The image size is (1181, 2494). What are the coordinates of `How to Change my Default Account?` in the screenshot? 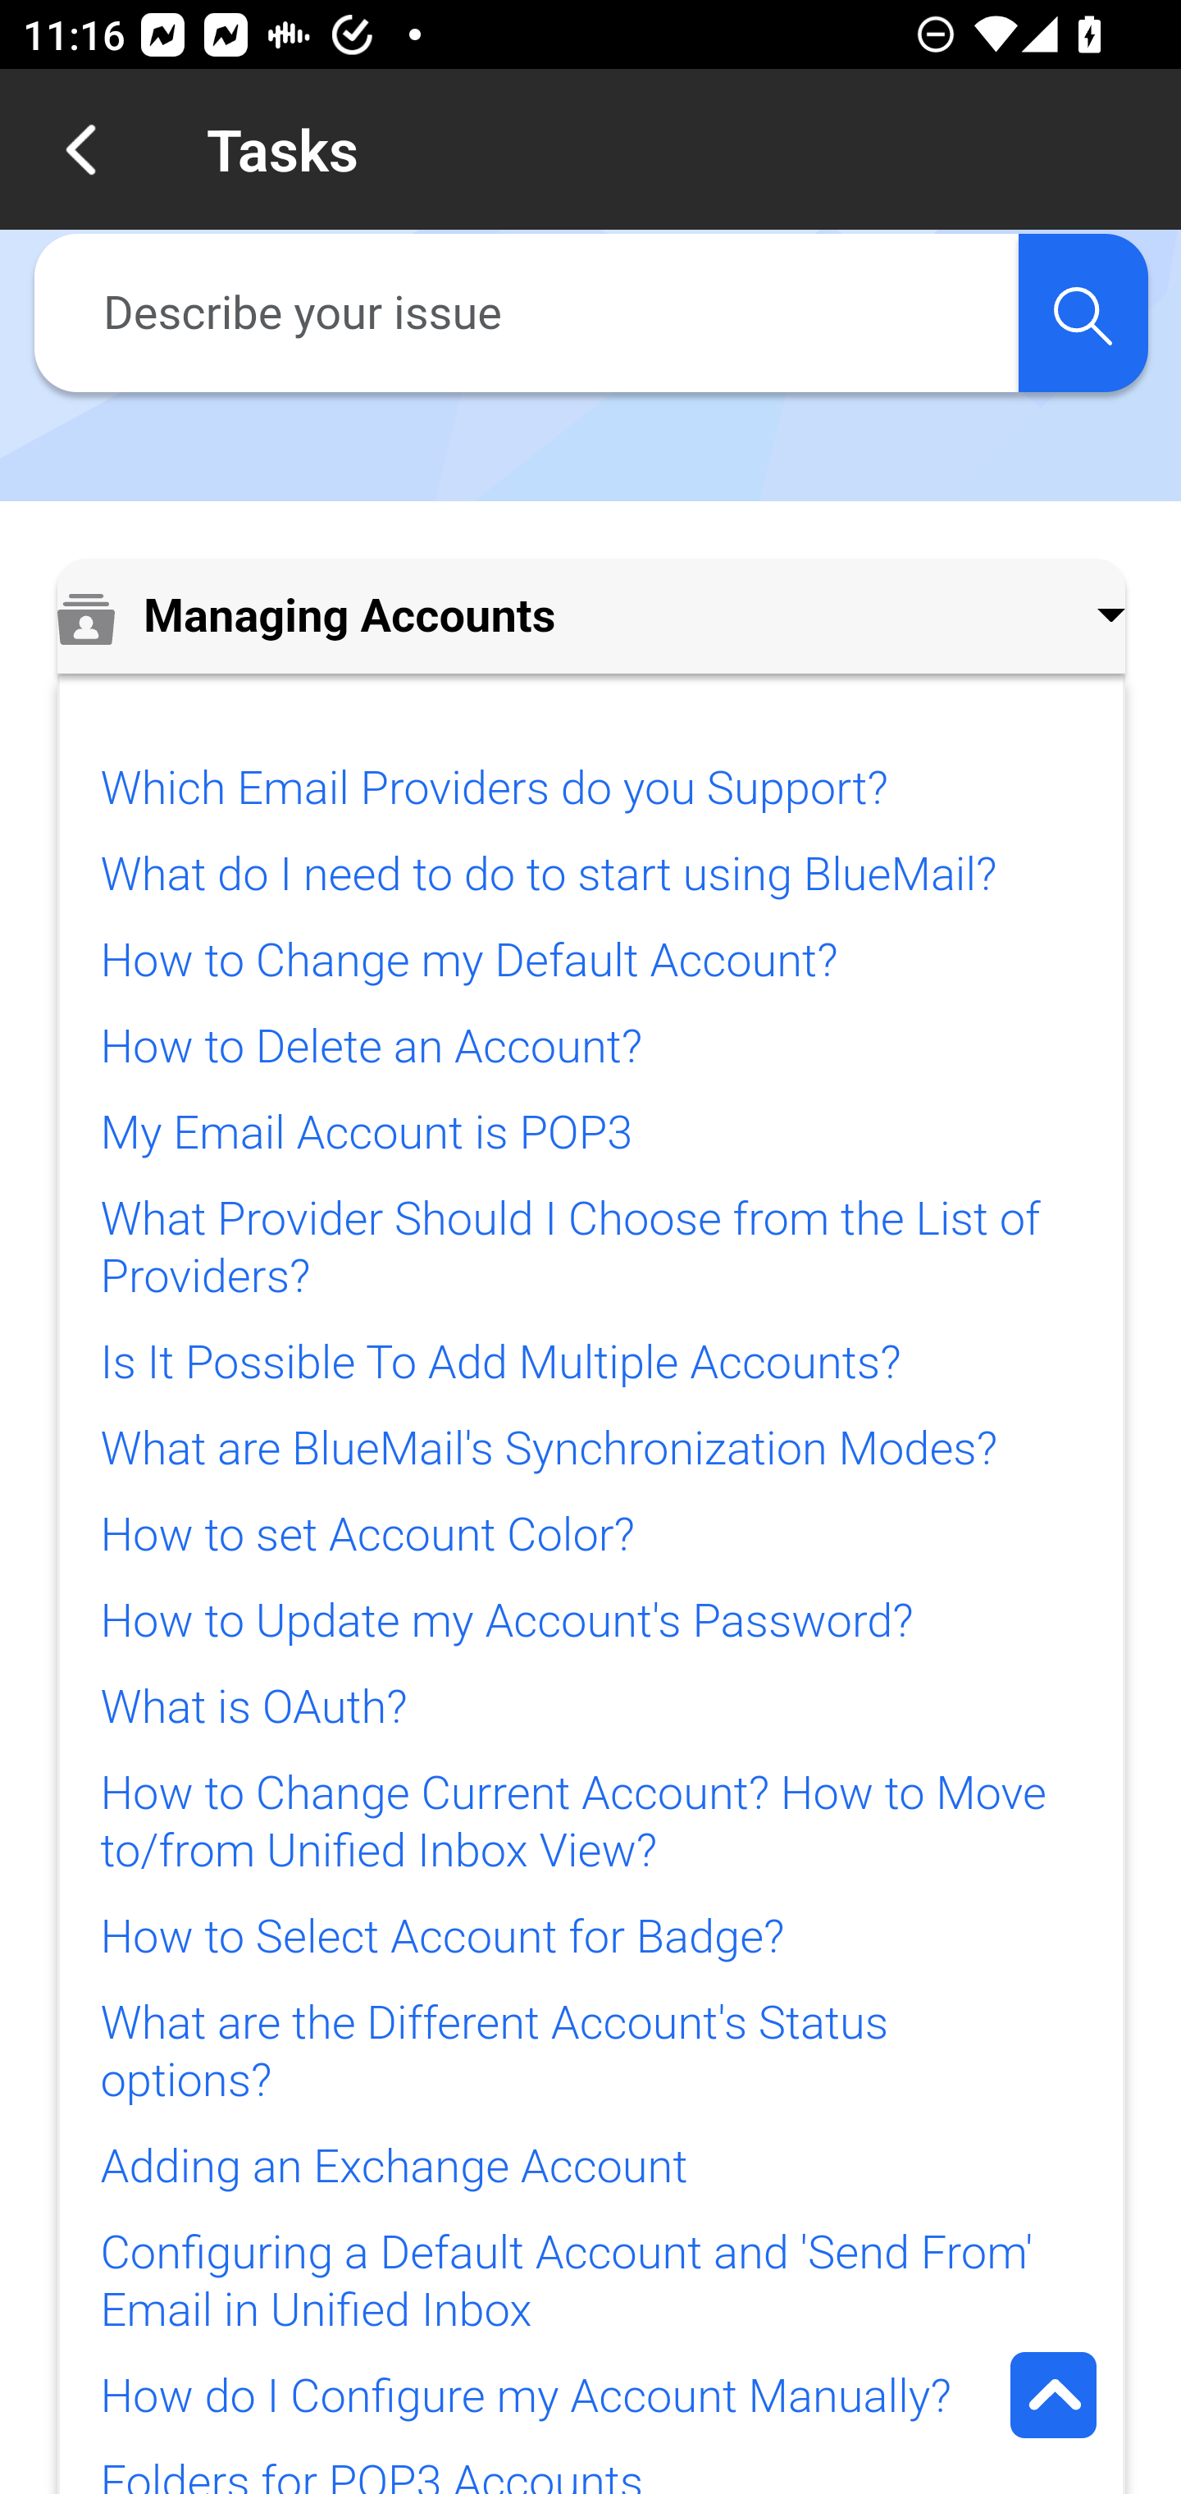 It's located at (467, 961).